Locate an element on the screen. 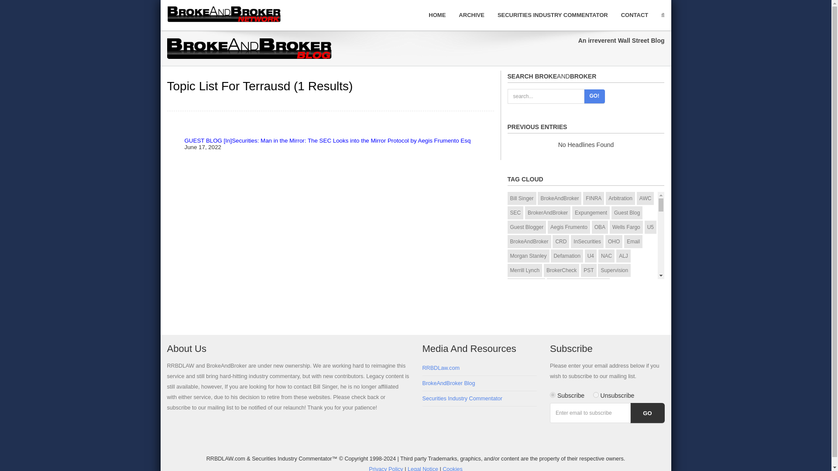  PST is located at coordinates (588, 270).